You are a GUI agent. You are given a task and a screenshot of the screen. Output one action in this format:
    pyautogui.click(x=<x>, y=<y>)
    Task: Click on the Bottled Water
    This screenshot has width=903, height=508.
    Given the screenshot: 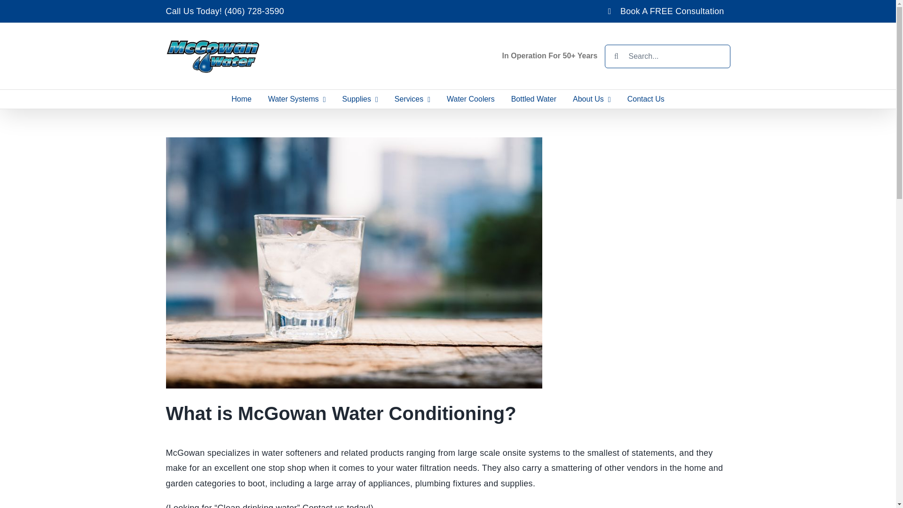 What is the action you would take?
    pyautogui.click(x=533, y=99)
    